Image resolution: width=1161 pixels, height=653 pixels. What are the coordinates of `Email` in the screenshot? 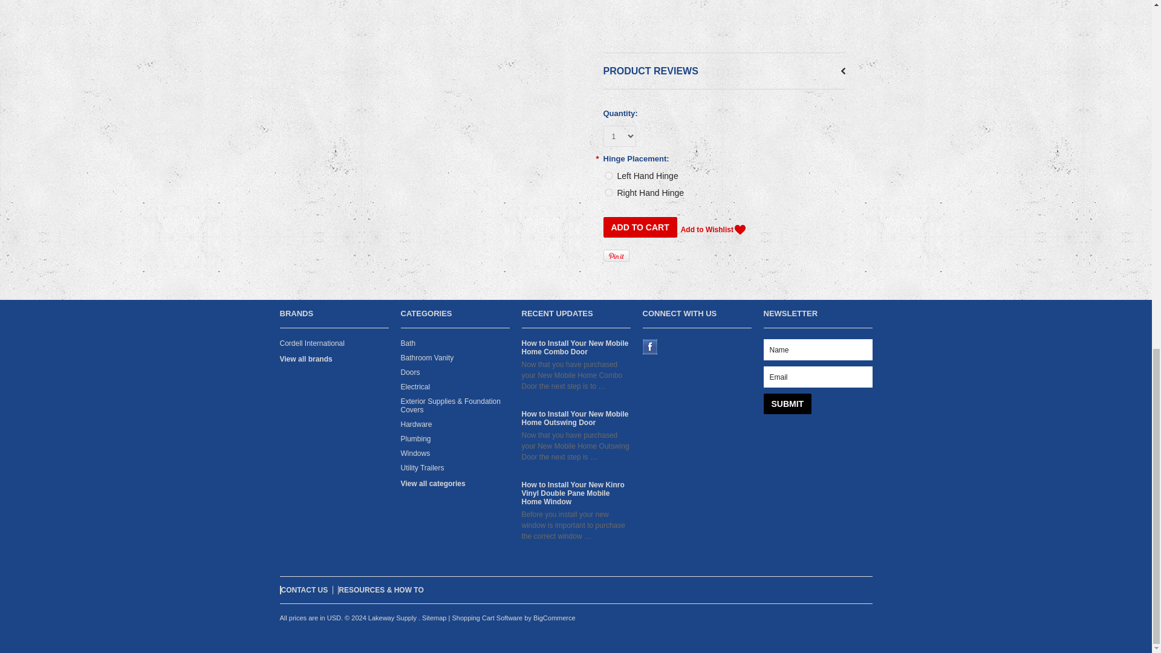 It's located at (817, 377).